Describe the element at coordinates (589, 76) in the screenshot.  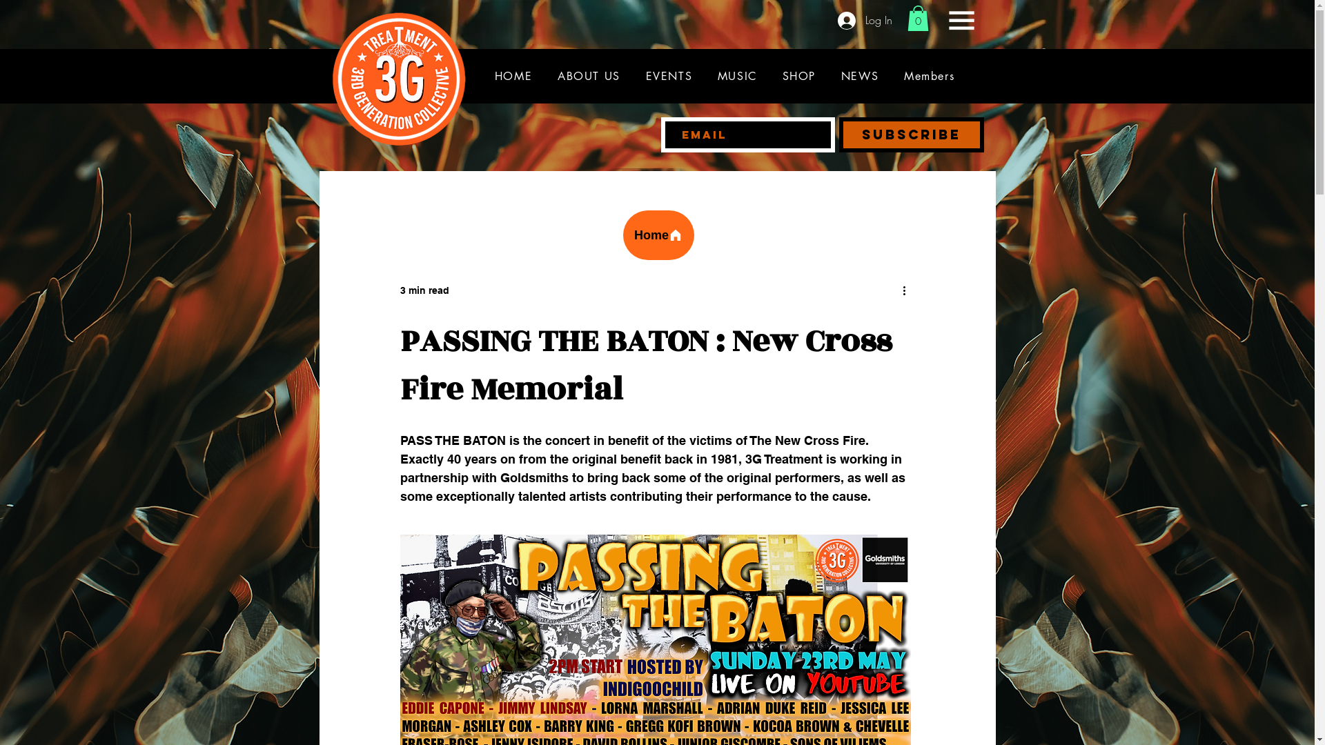
I see `ABOUT US` at that location.